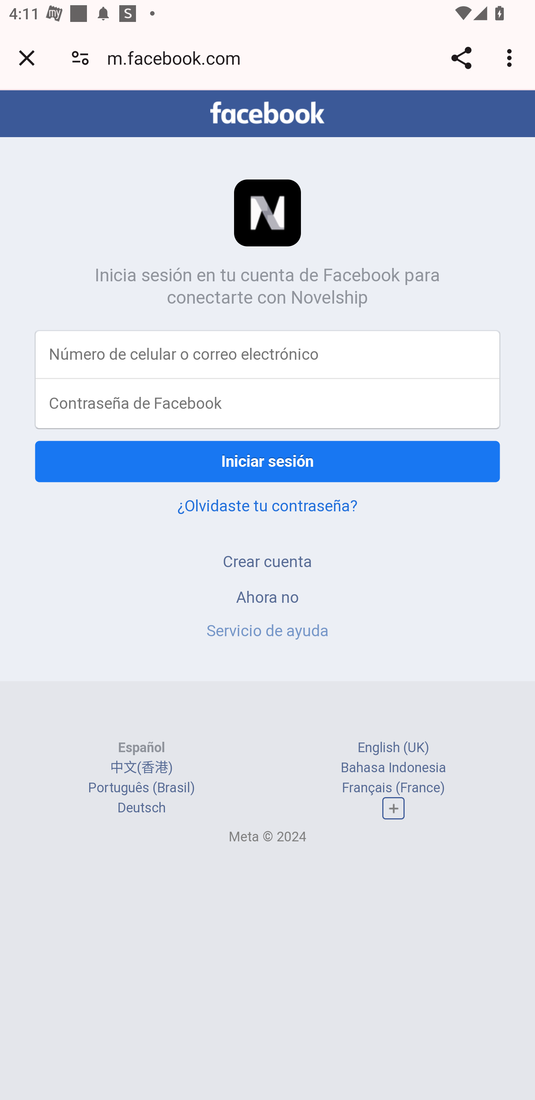 The image size is (535, 1100). Describe the element at coordinates (393, 767) in the screenshot. I see `Bahasa Indonesia` at that location.